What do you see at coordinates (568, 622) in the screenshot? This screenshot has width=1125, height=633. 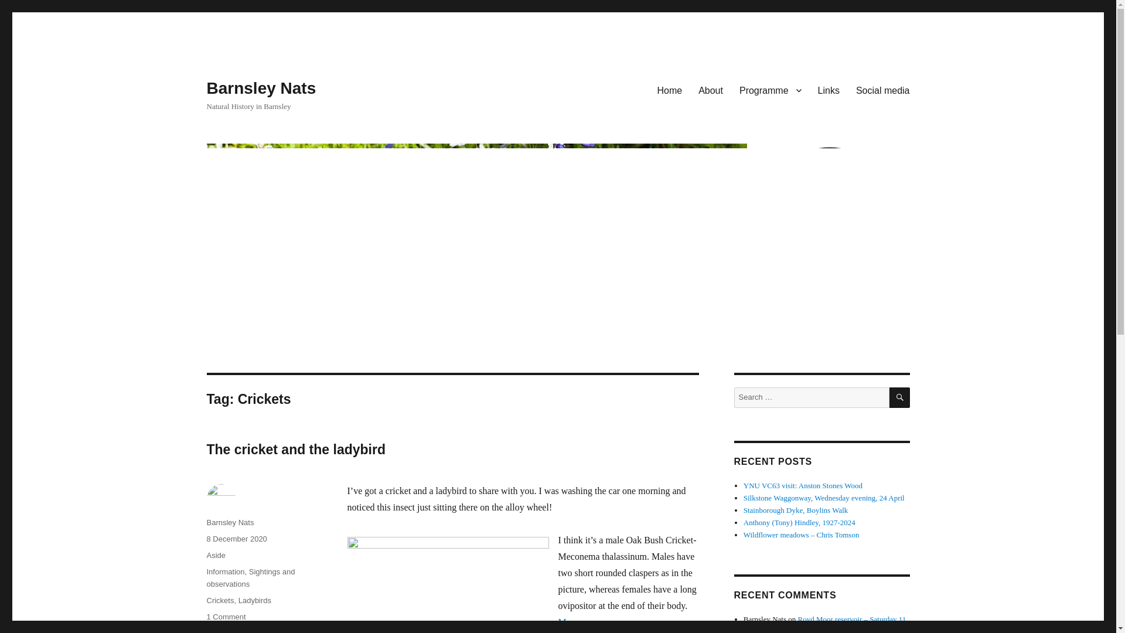 I see `More` at bounding box center [568, 622].